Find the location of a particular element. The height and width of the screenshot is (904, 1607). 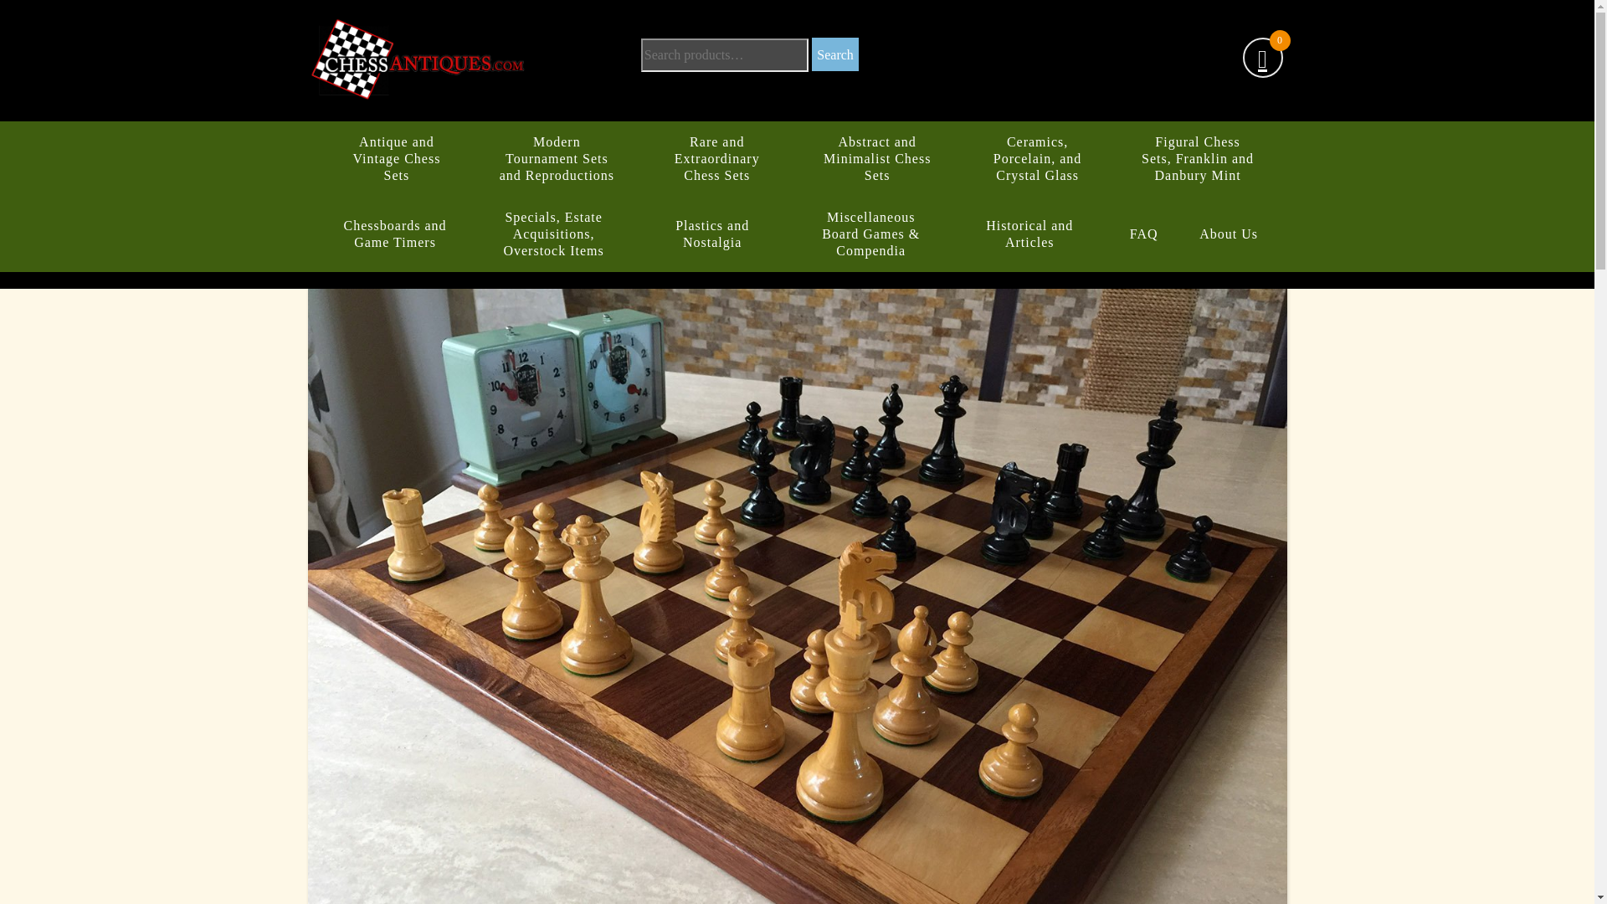

Ceramics, Porcelain, and Crystal Glass is located at coordinates (1038, 159).